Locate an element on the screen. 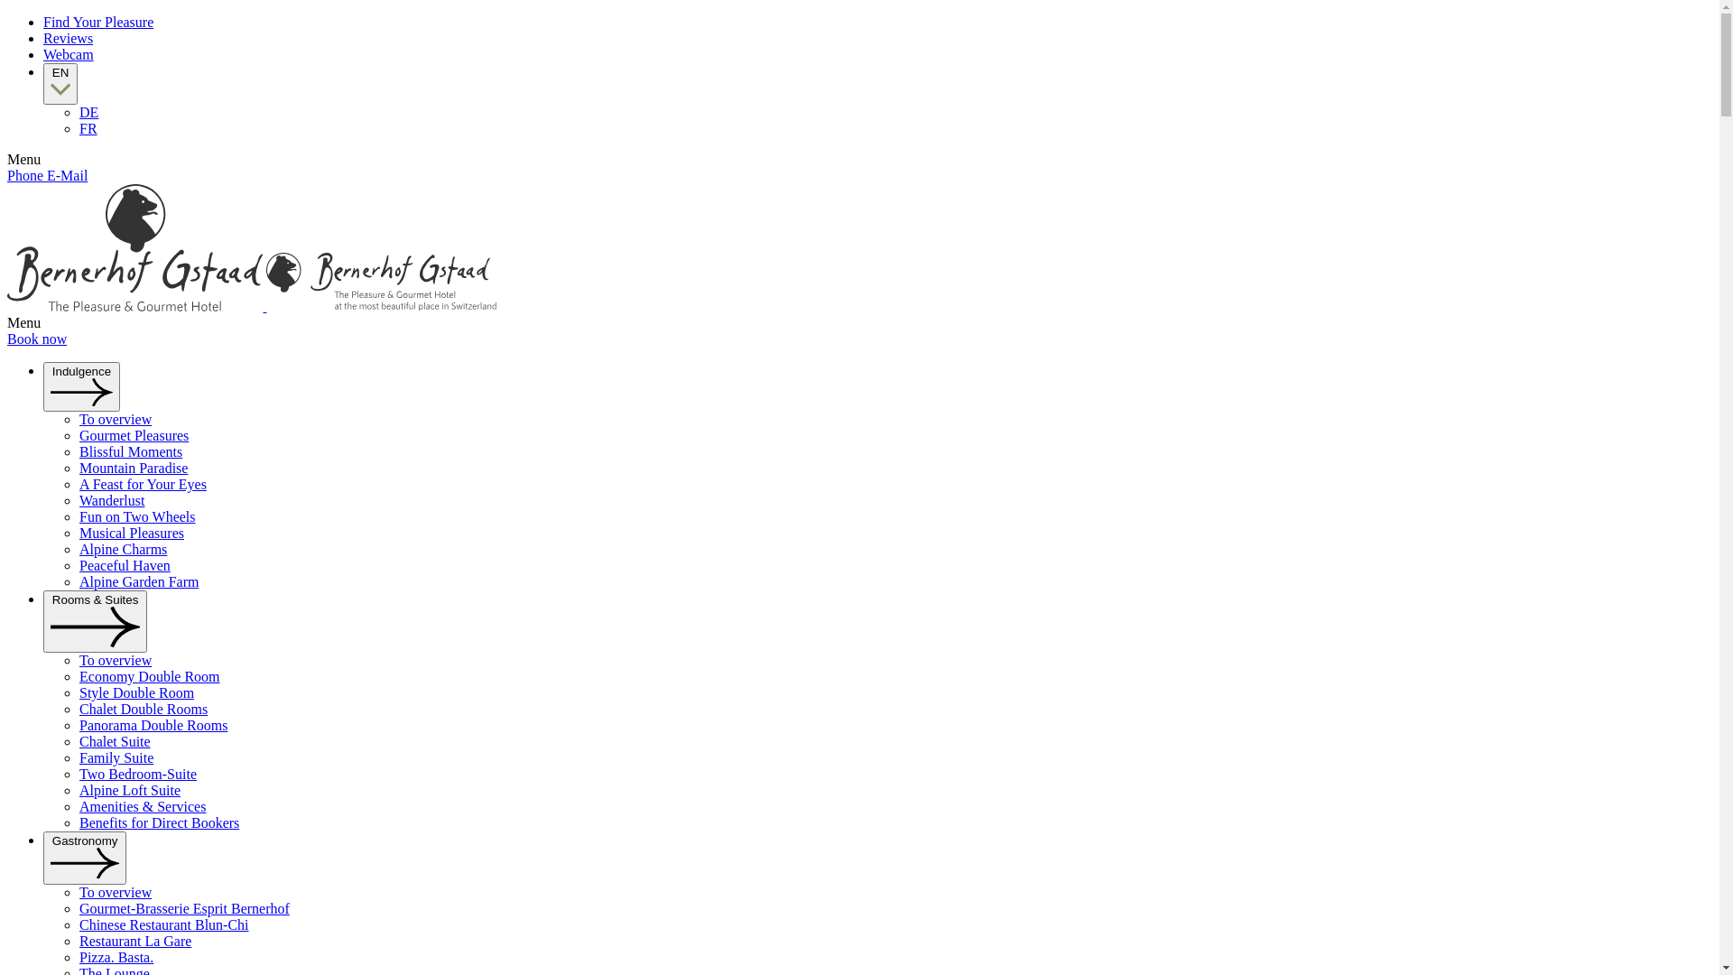  Restaurant La Gare is located at coordinates (135, 941).